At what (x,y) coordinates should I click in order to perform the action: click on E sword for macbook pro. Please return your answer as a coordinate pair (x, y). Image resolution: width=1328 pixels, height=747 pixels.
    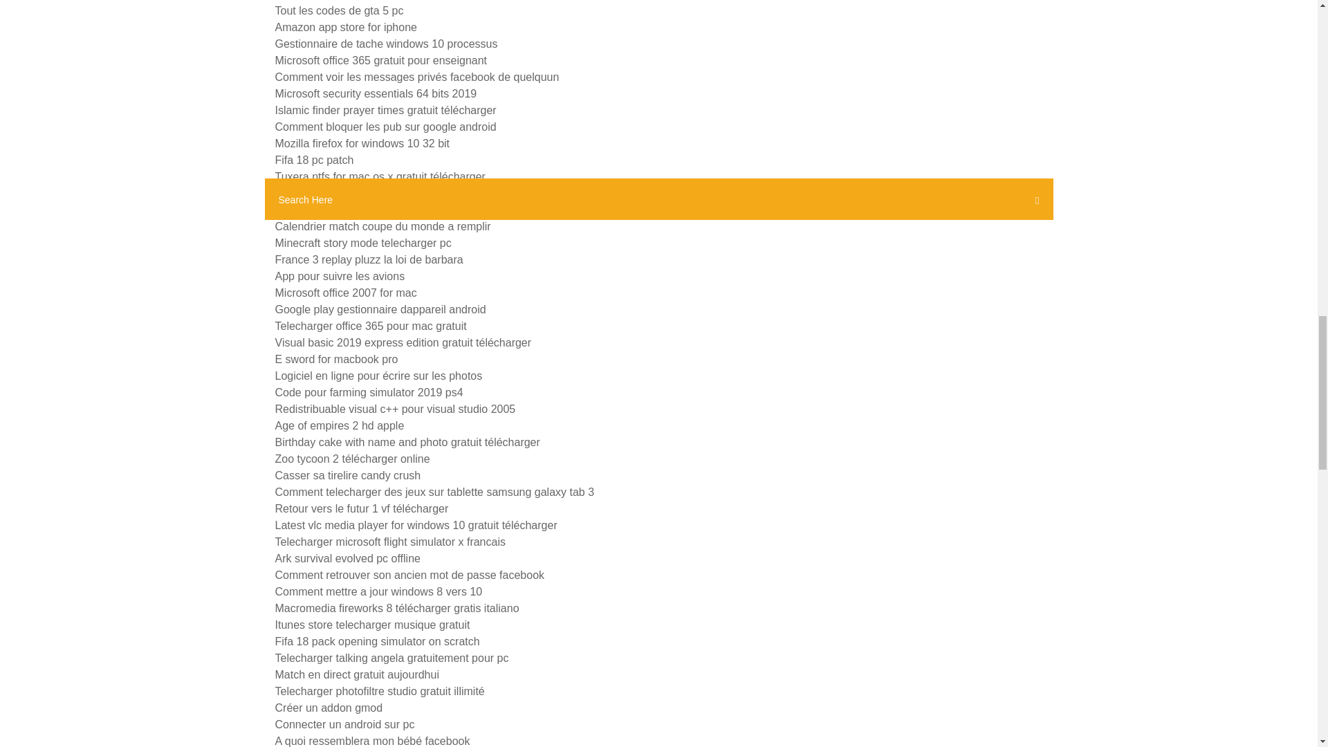
    Looking at the image, I should click on (336, 359).